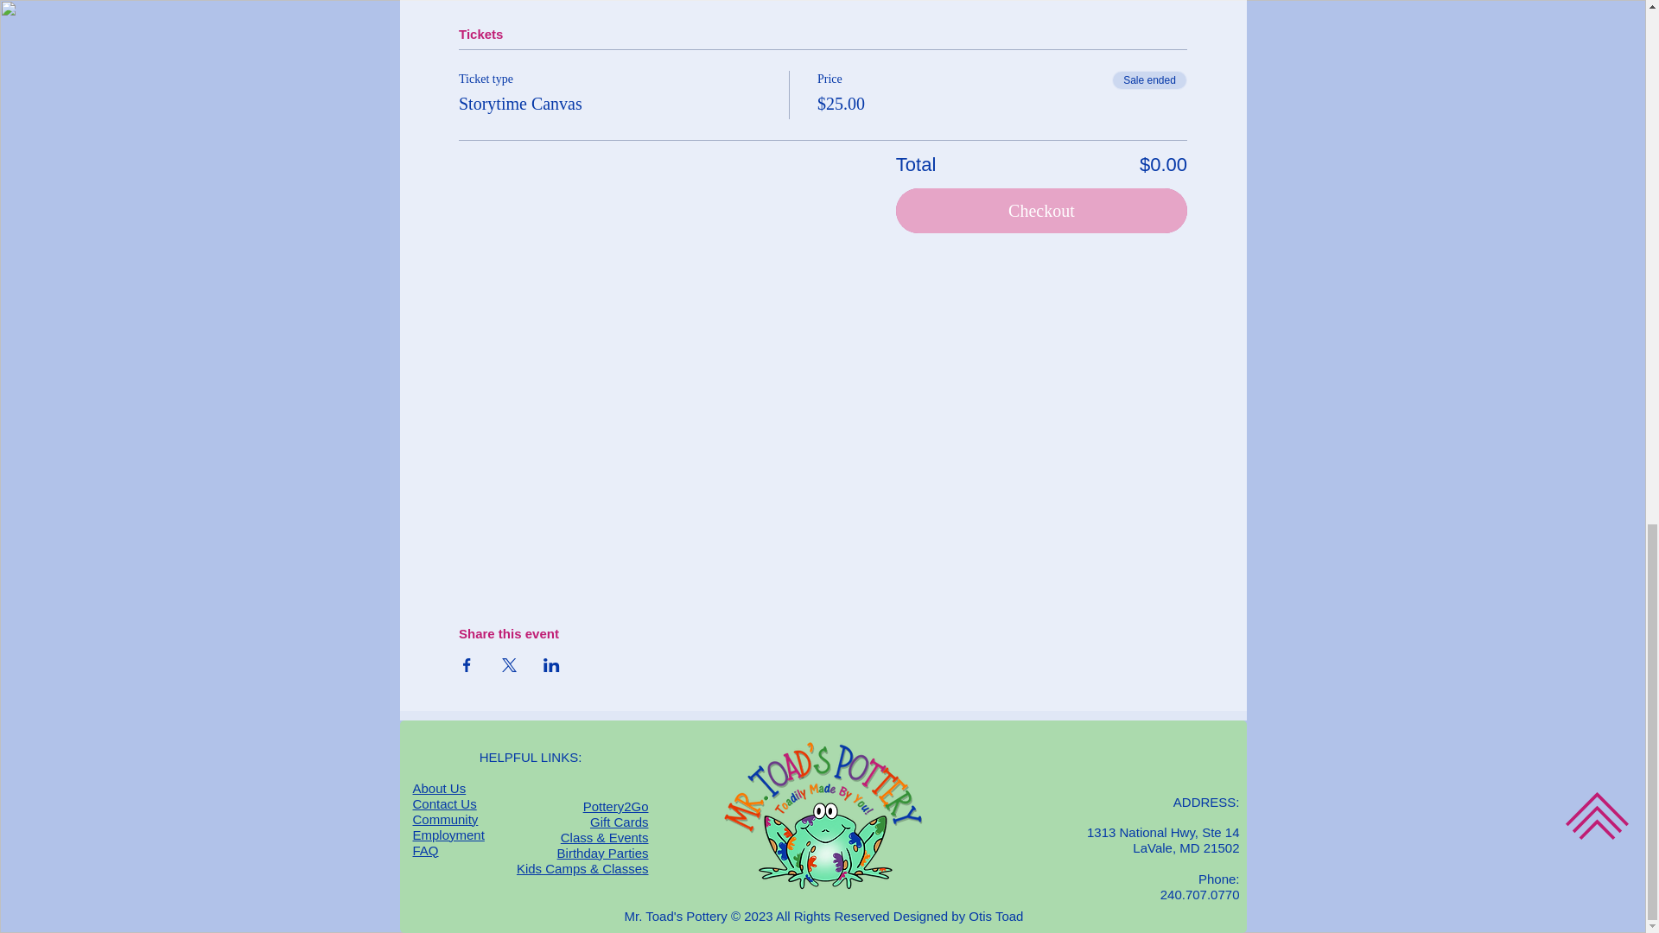 The width and height of the screenshot is (1659, 933). Describe the element at coordinates (603, 853) in the screenshot. I see `Birthday Parties` at that location.